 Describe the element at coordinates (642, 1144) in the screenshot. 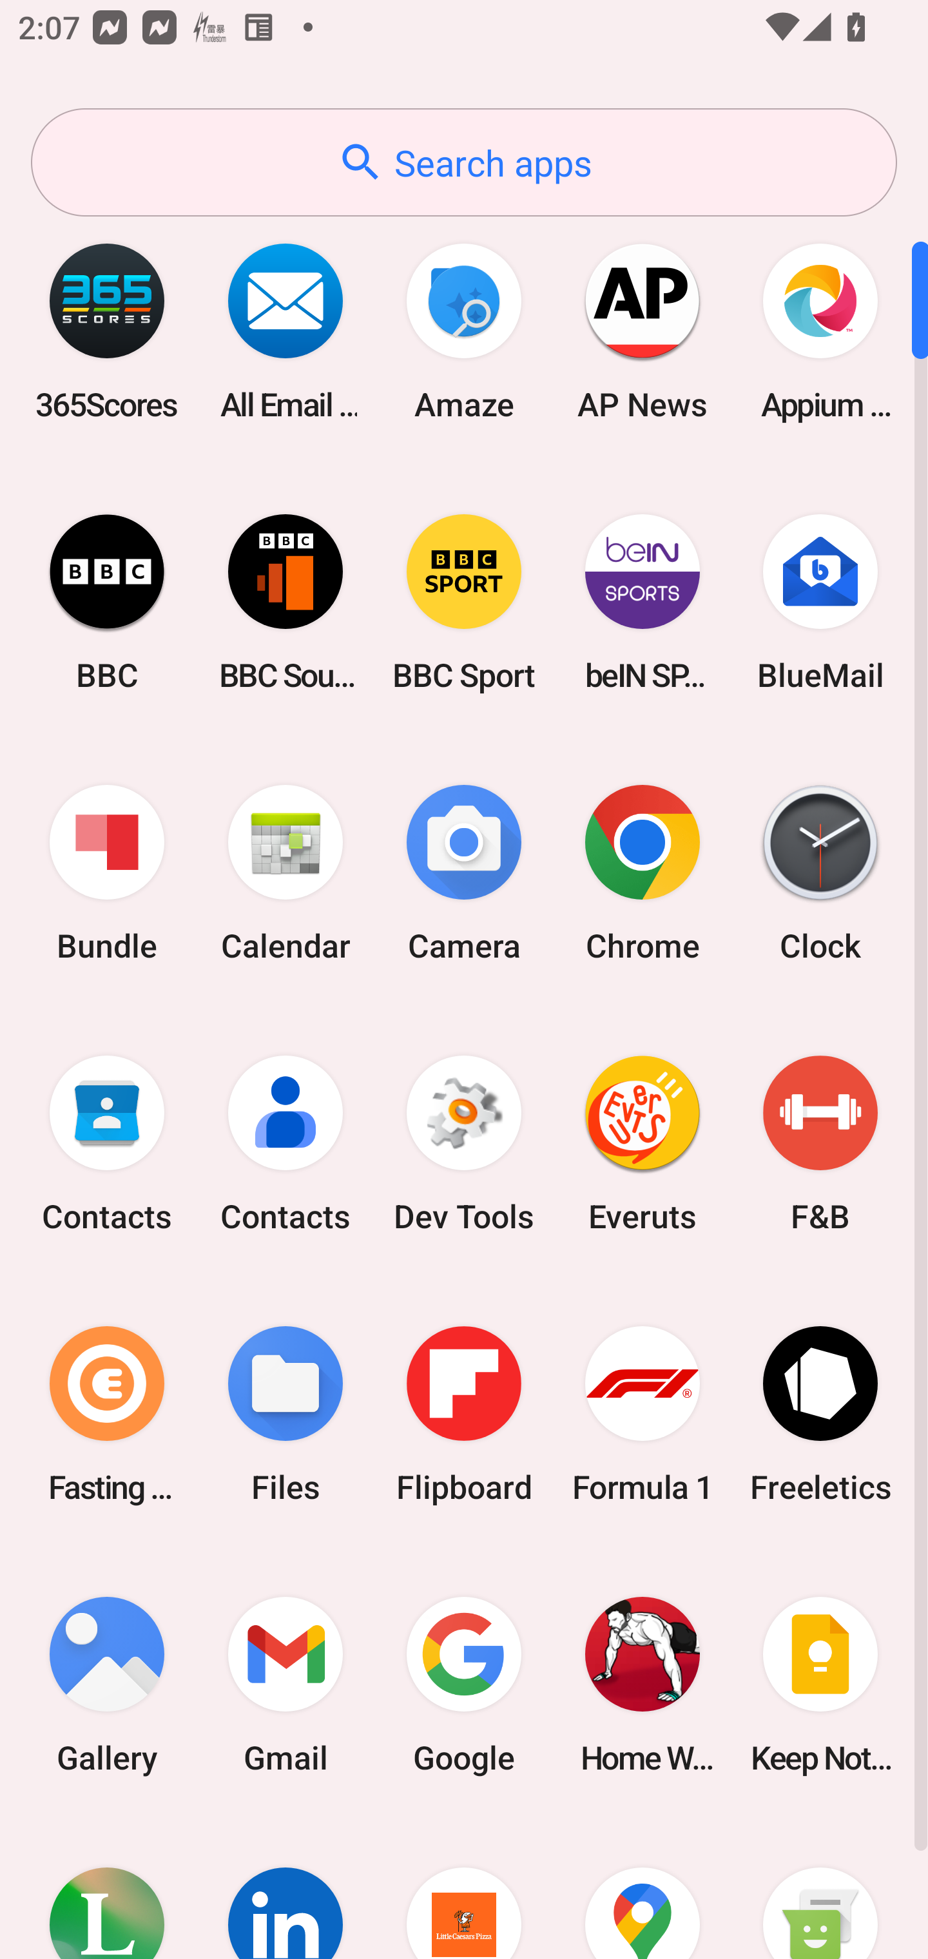

I see `Everuts` at that location.